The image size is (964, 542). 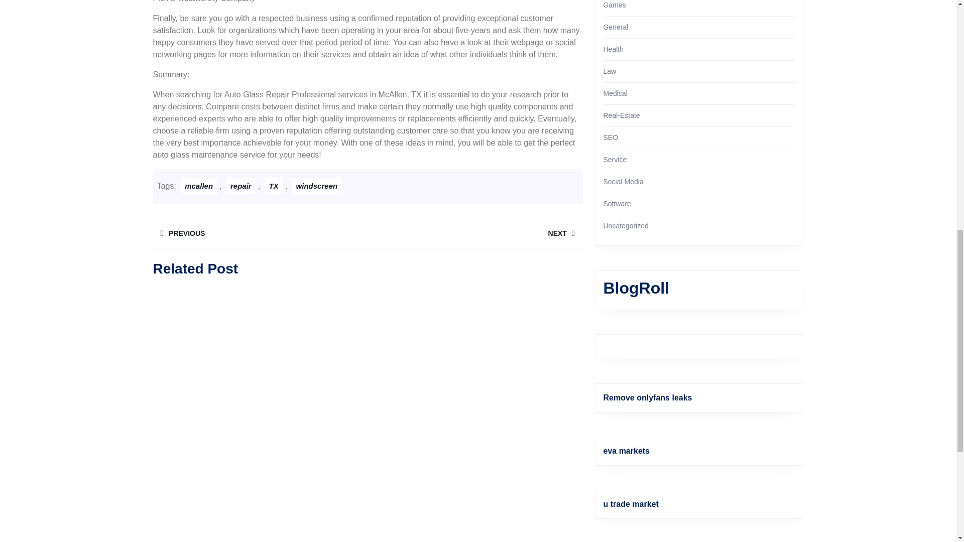 What do you see at coordinates (199, 186) in the screenshot?
I see `mcallen` at bounding box center [199, 186].